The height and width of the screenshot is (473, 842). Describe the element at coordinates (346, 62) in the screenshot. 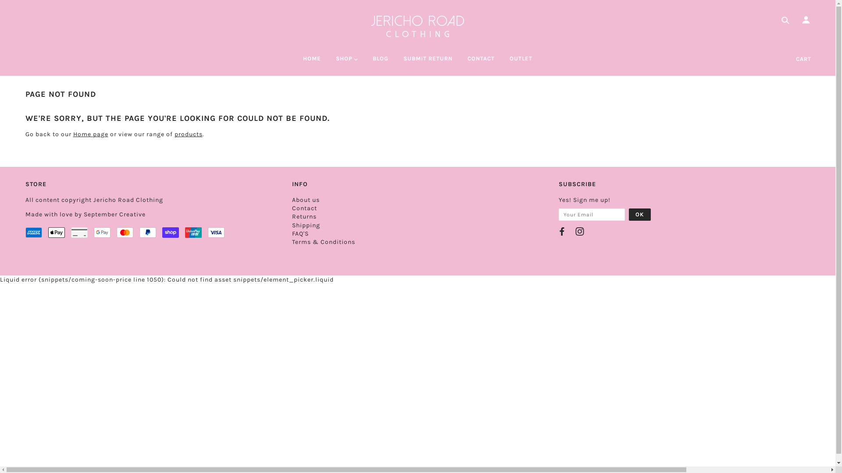

I see `SHOP` at that location.